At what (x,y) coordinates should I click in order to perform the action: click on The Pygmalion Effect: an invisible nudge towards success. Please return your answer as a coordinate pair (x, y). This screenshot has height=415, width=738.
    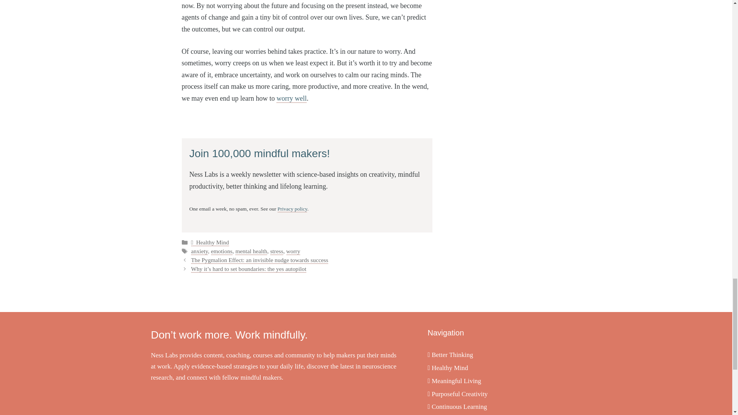
    Looking at the image, I should click on (260, 260).